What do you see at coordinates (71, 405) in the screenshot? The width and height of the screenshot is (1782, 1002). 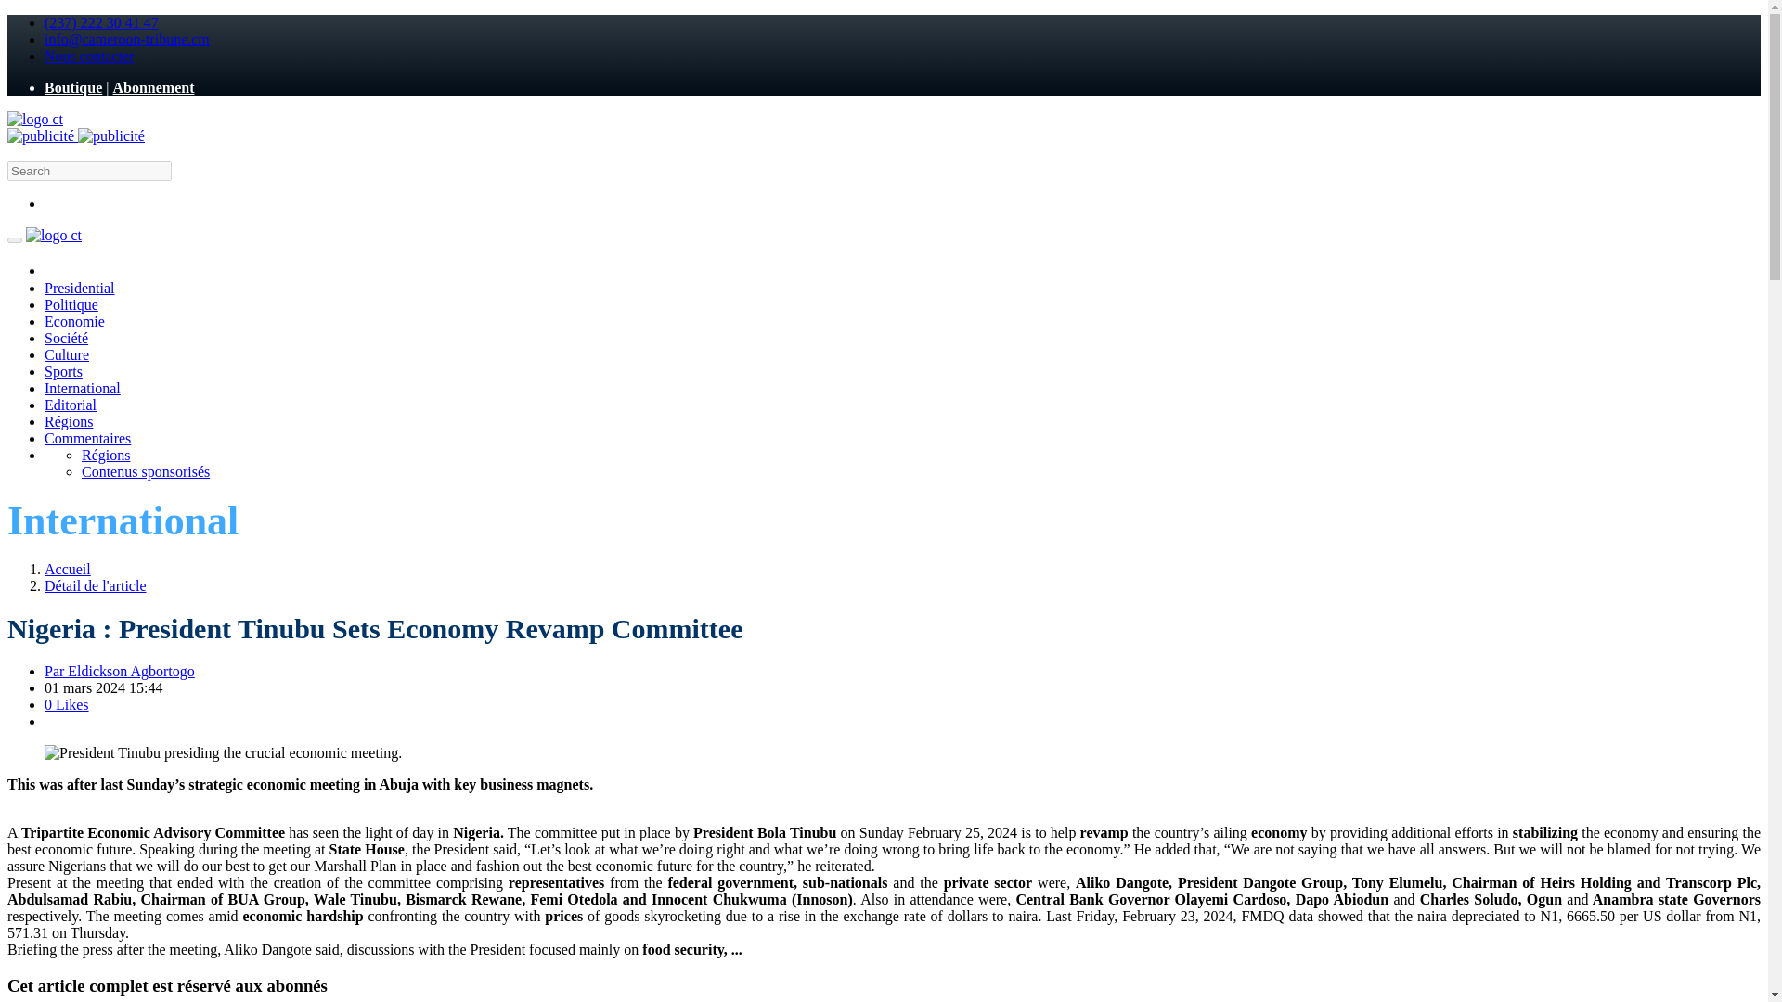 I see `Editorial` at bounding box center [71, 405].